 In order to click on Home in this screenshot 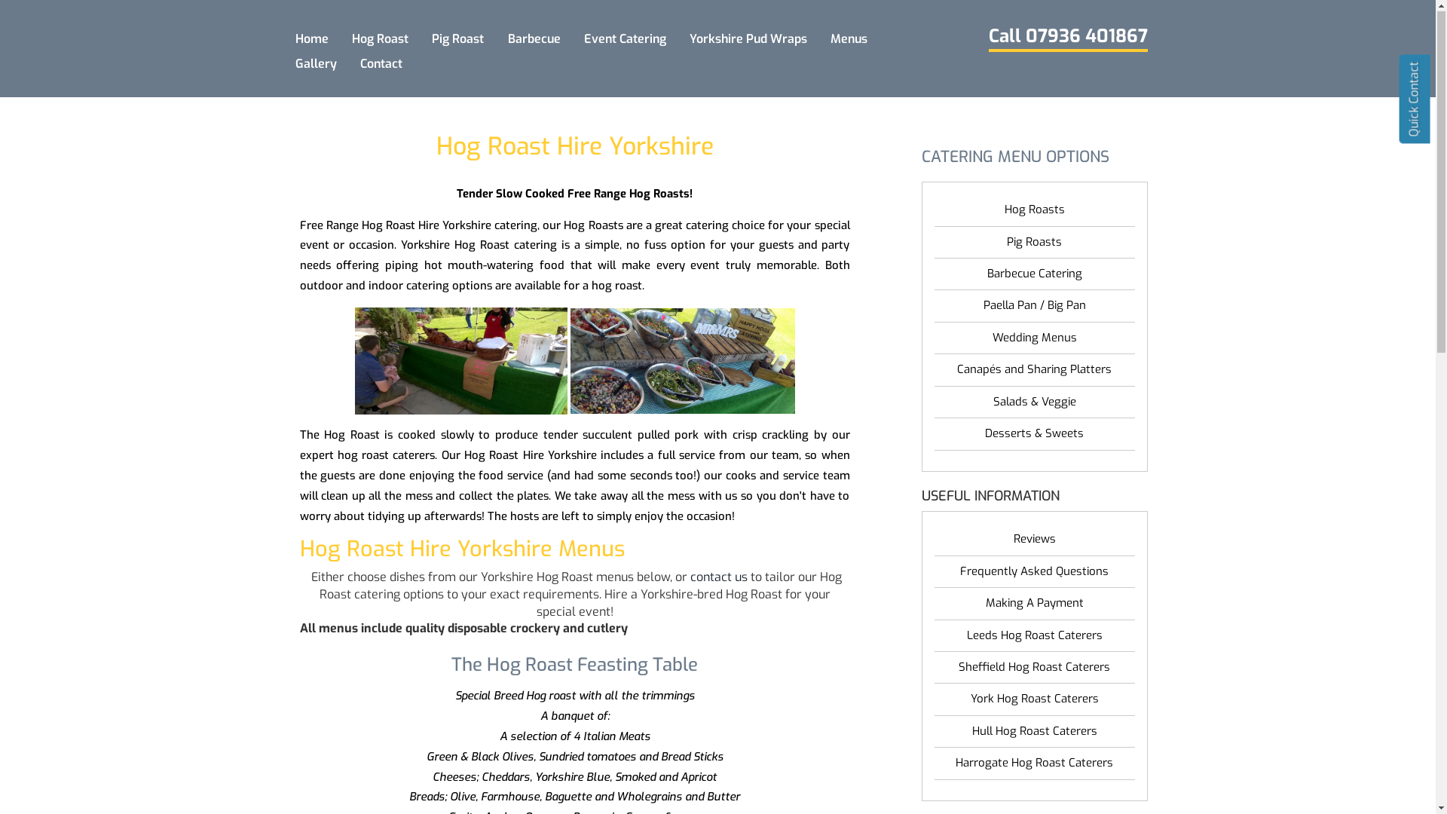, I will do `click(312, 39)`.